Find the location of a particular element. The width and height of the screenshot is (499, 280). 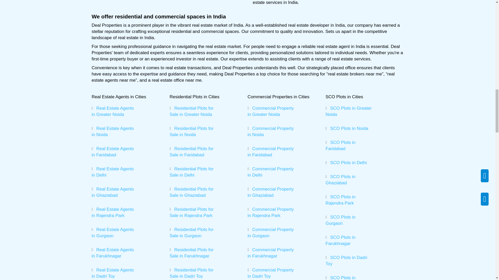

Real Estate Agents in Faridabad is located at coordinates (112, 151).